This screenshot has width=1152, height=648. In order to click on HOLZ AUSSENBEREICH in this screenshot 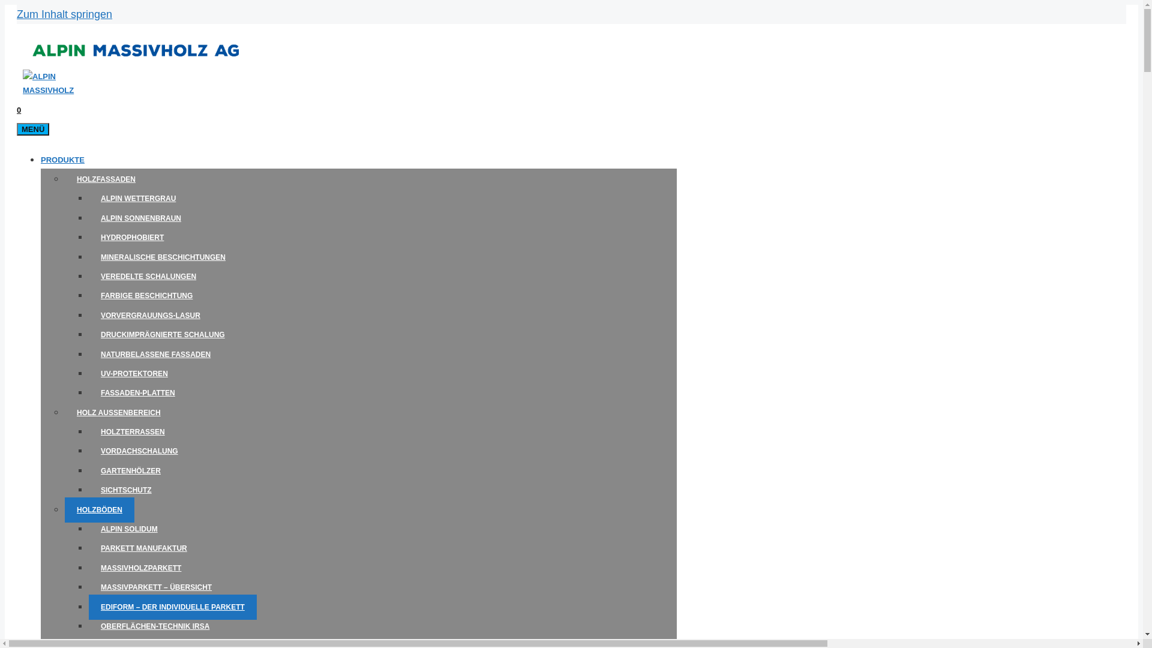, I will do `click(119, 413)`.